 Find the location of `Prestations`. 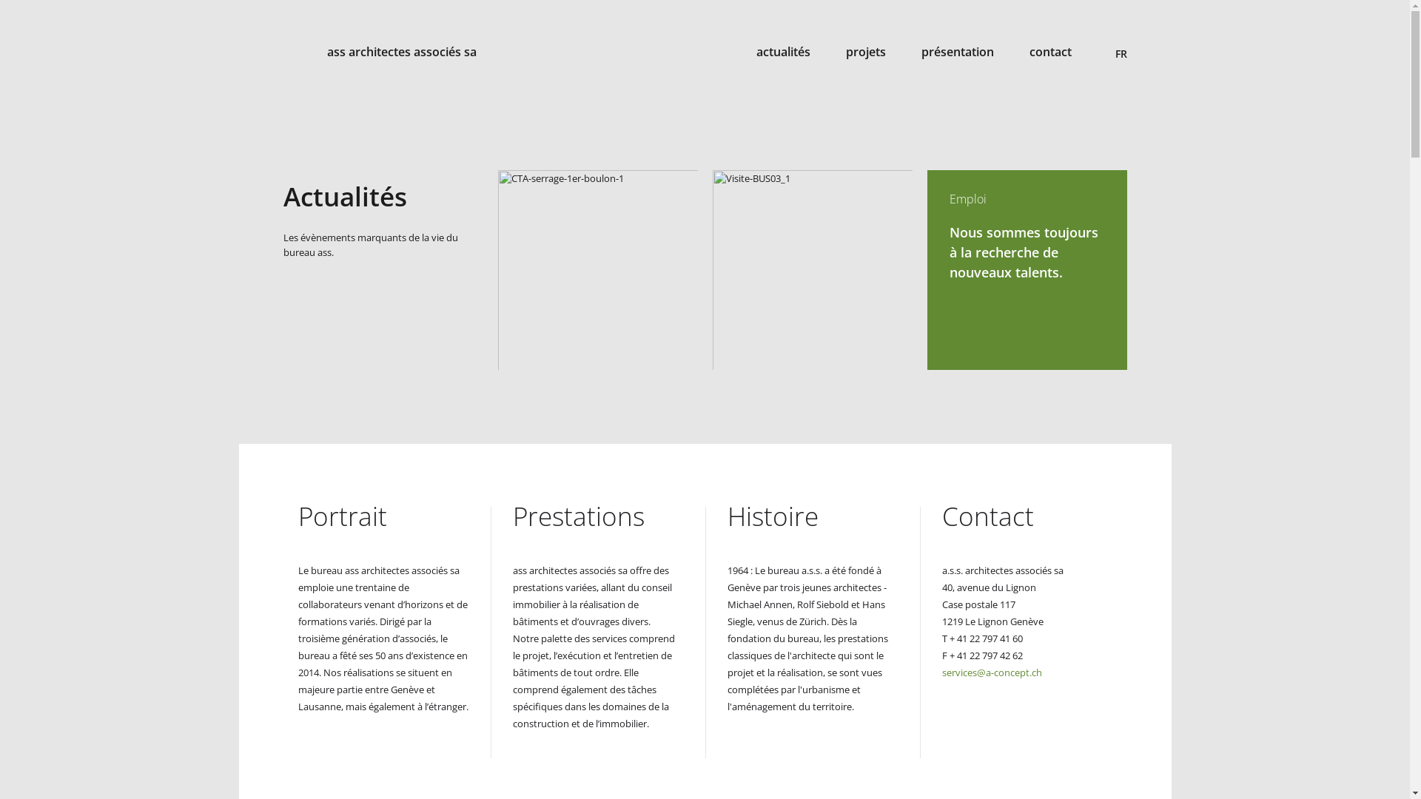

Prestations is located at coordinates (578, 516).